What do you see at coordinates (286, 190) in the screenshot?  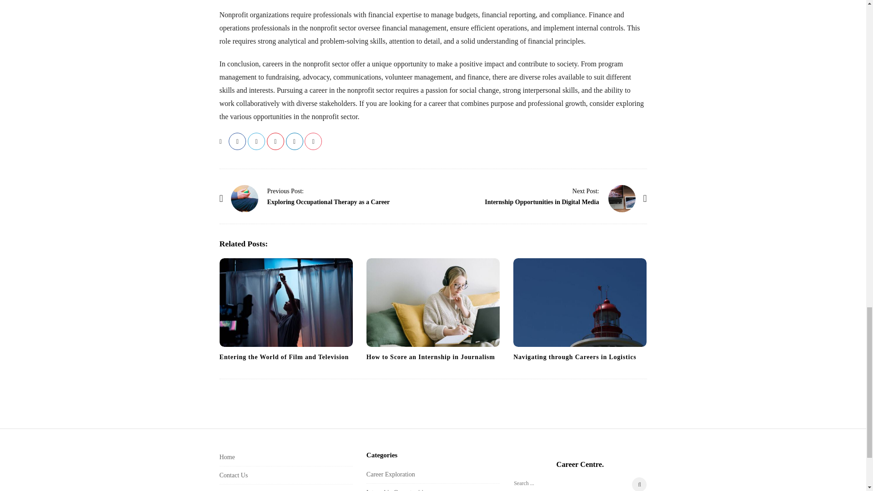 I see `Exploring Occupational Therapy as a Career` at bounding box center [286, 190].